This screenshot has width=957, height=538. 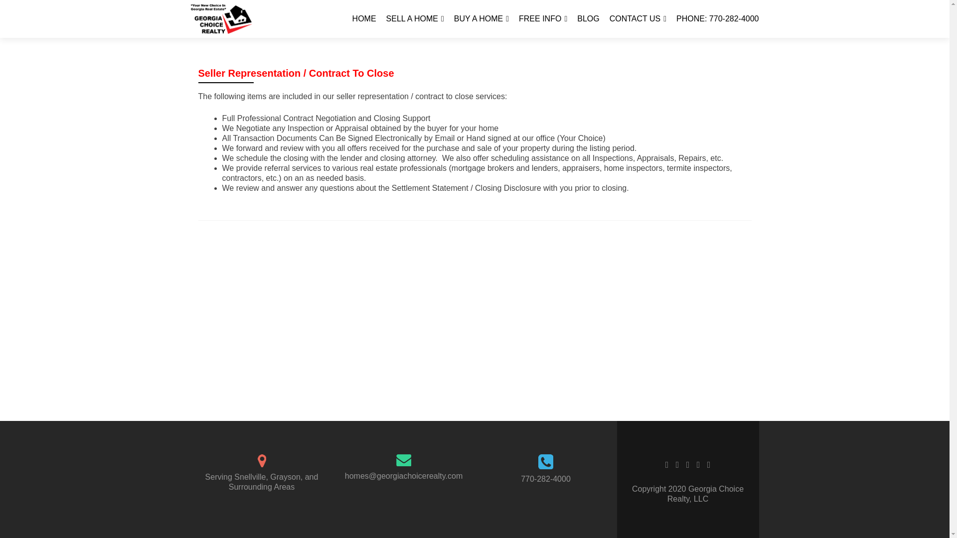 What do you see at coordinates (638, 19) in the screenshot?
I see `CONTACT US` at bounding box center [638, 19].